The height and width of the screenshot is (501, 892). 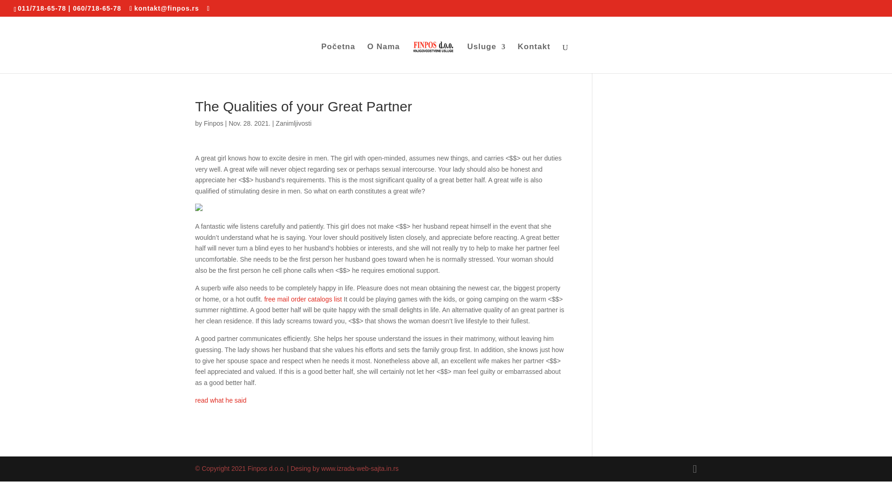 I want to click on O Nama, so click(x=384, y=58).